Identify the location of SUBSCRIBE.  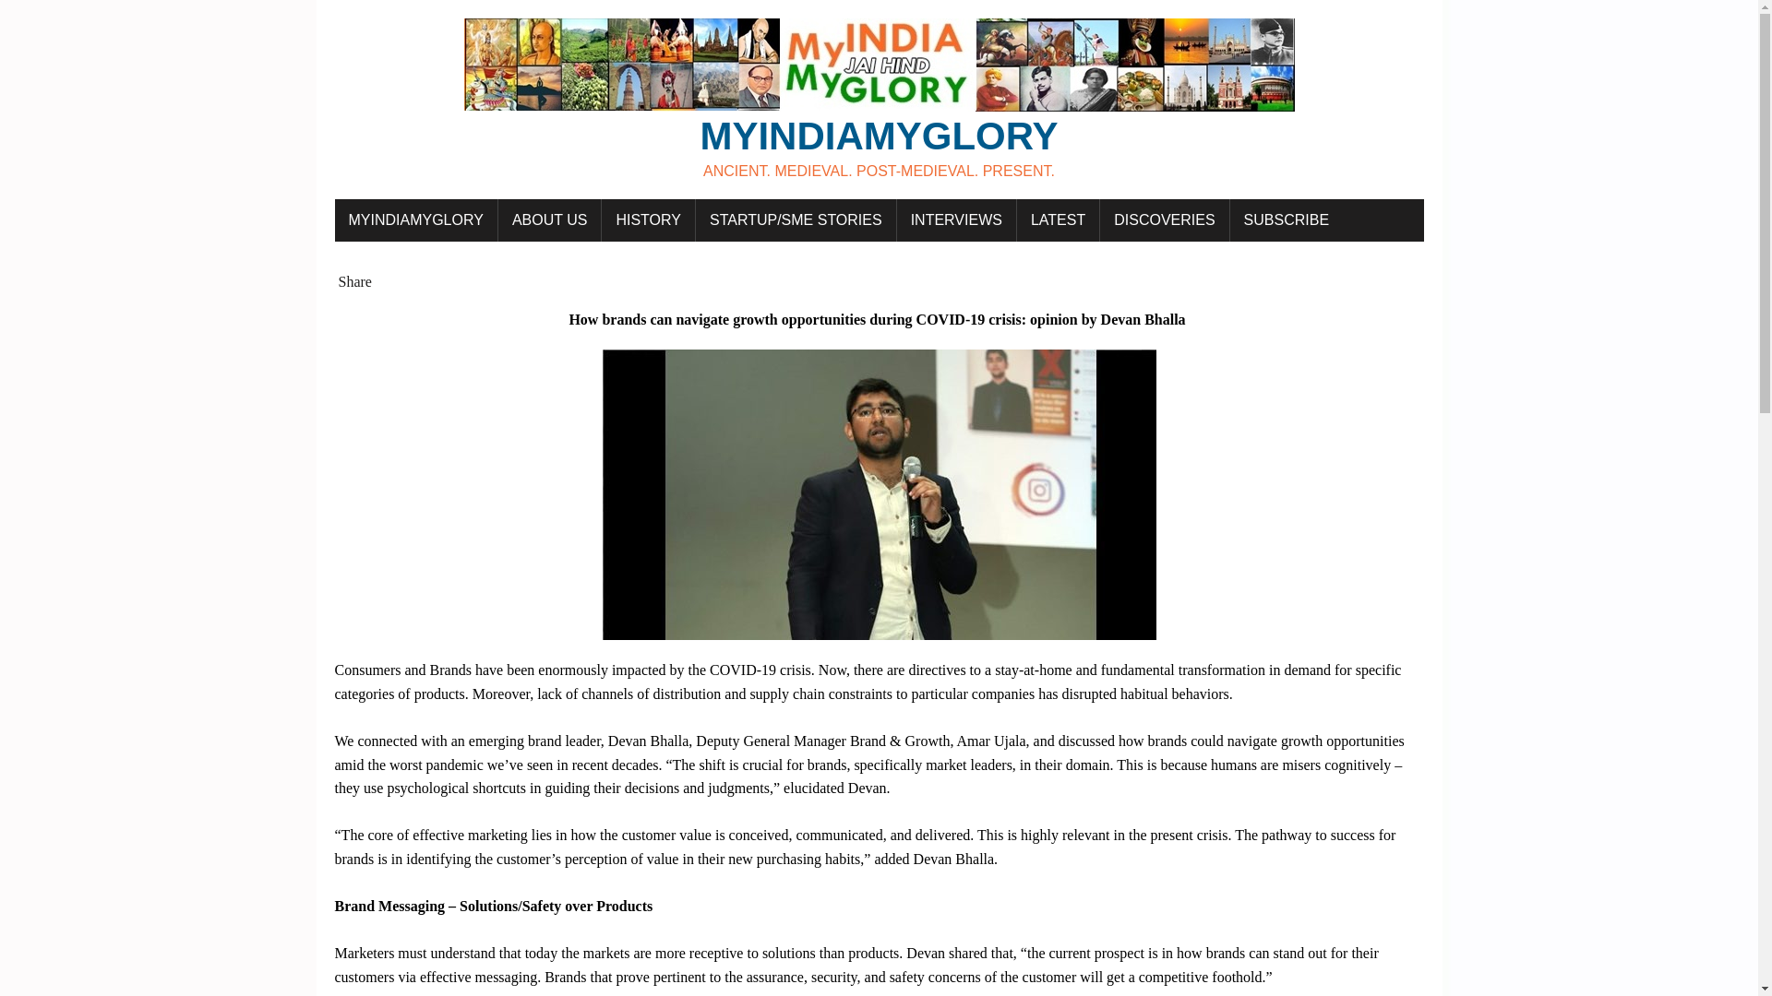
(1287, 220).